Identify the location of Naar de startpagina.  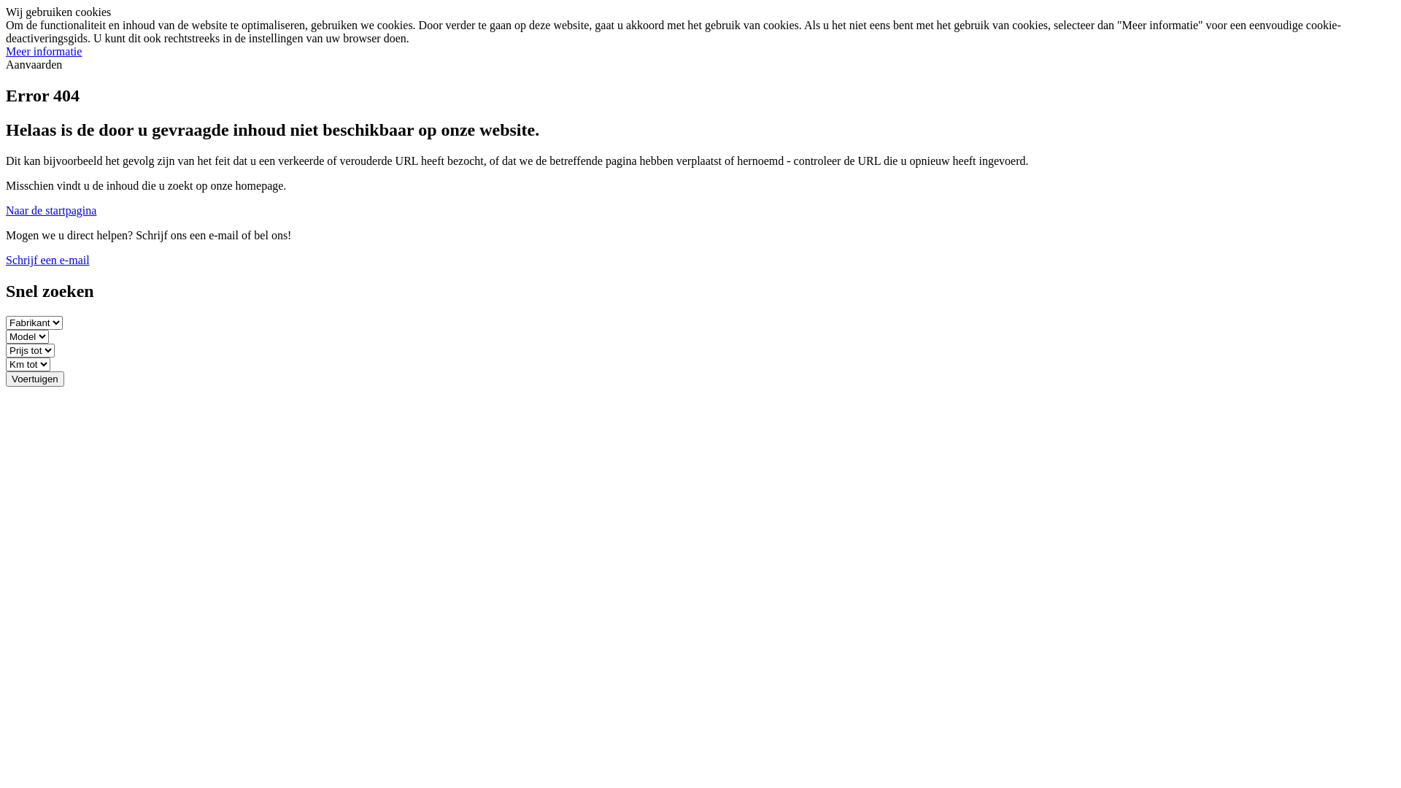
(51, 210).